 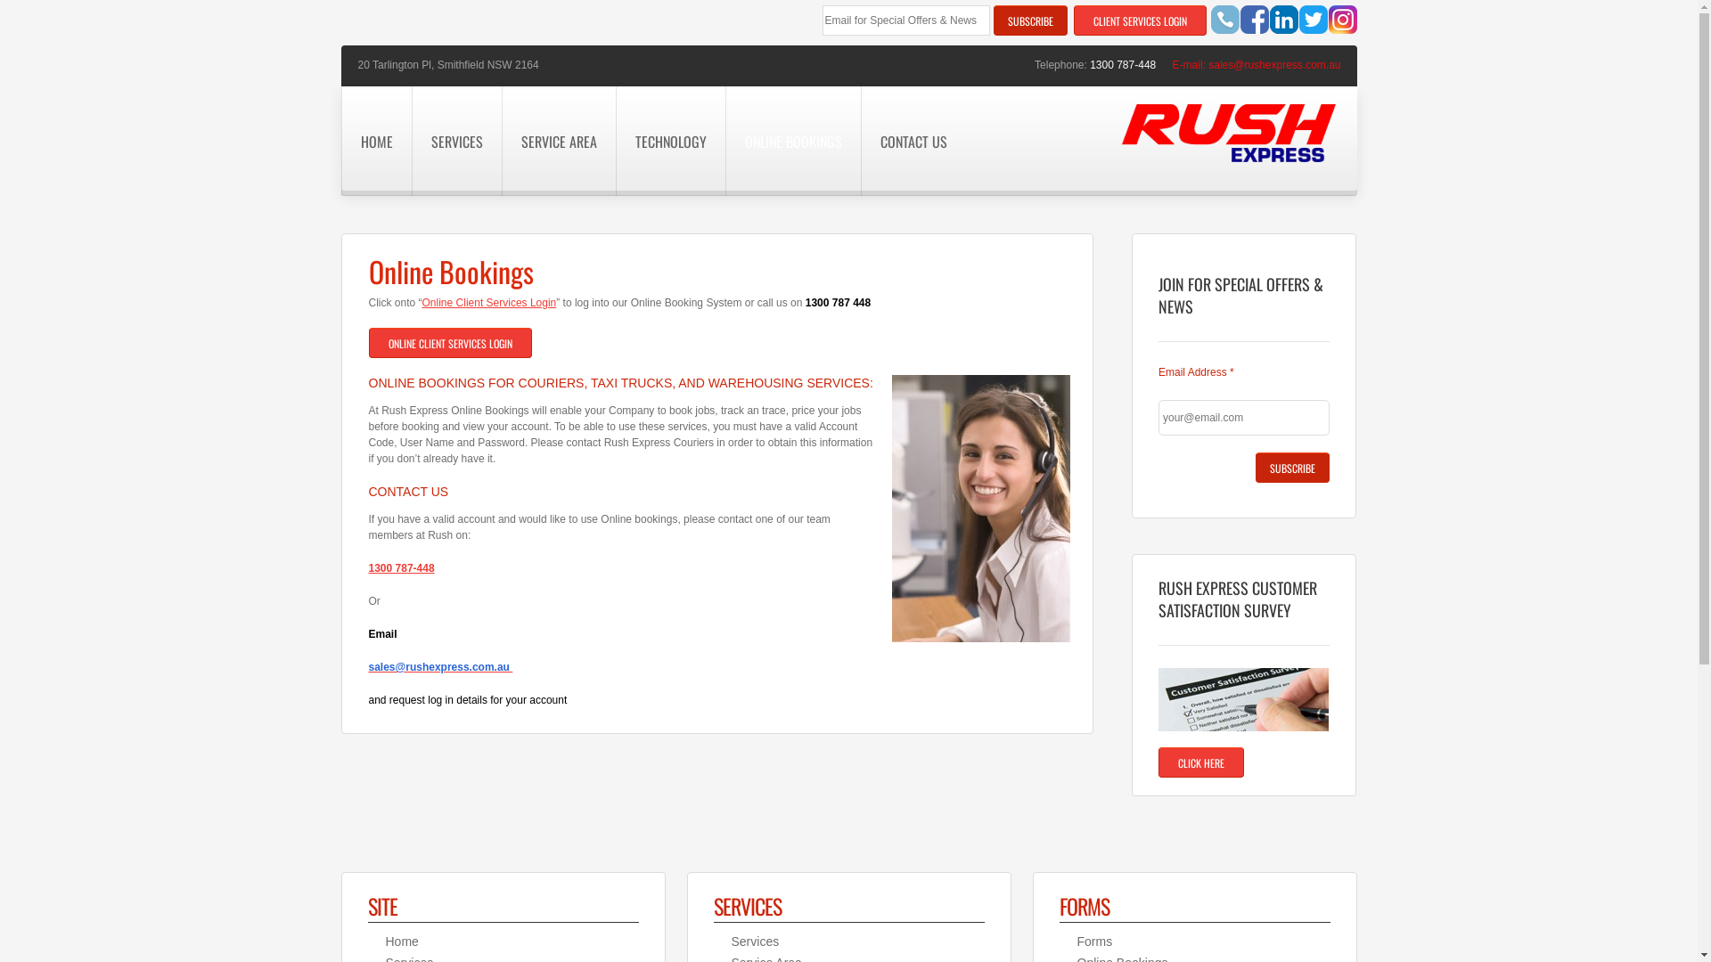 What do you see at coordinates (793, 141) in the screenshot?
I see `ONLINE BOOKINGS` at bounding box center [793, 141].